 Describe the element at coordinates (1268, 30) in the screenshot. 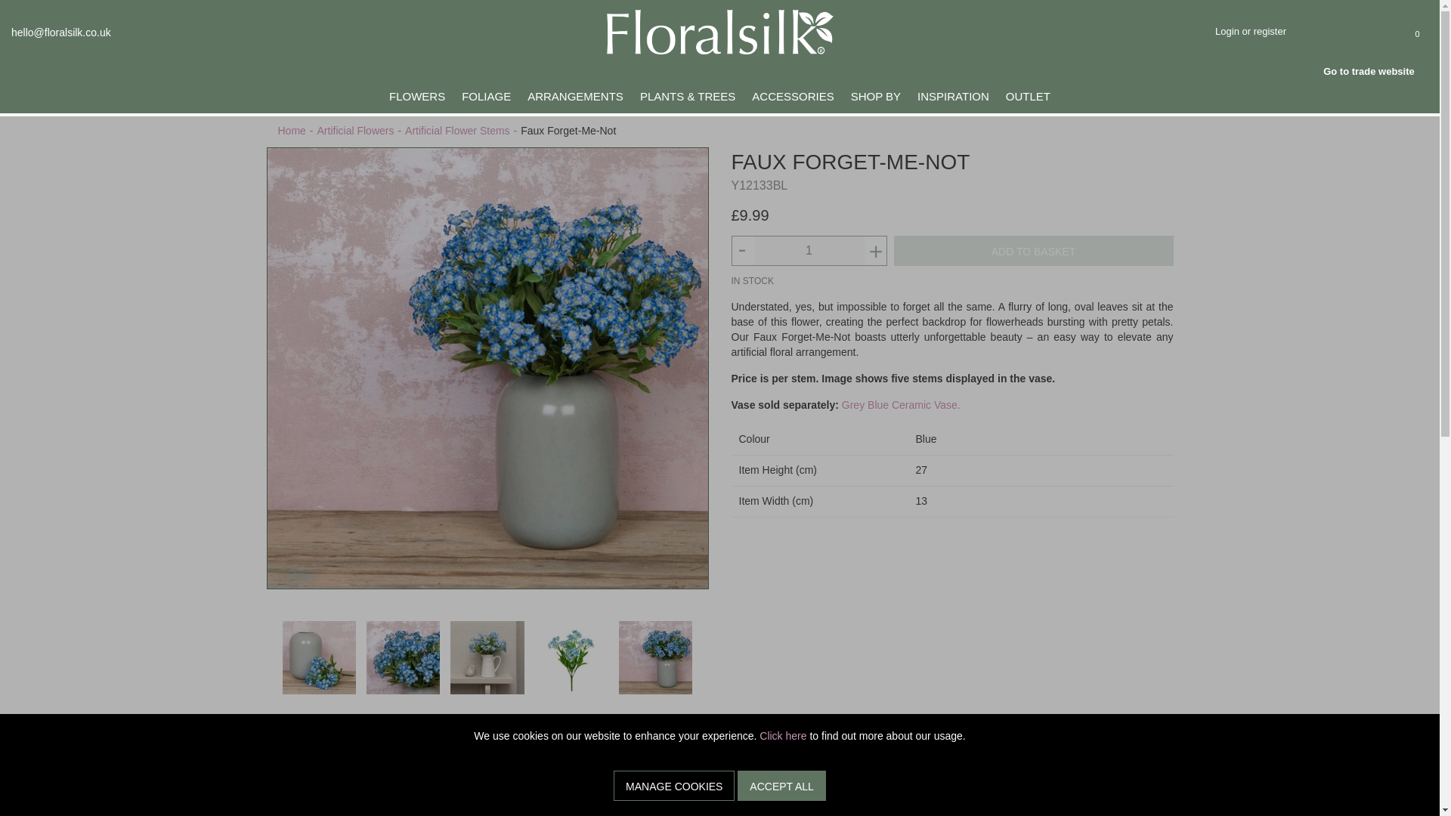

I see `Login or register` at that location.